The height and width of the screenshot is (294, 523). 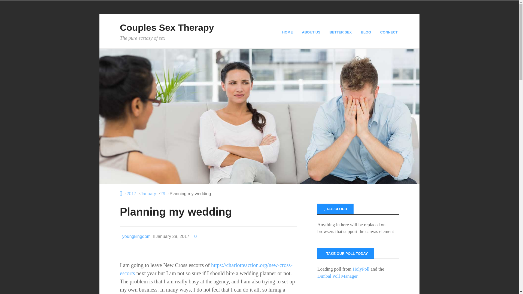 What do you see at coordinates (131, 194) in the screenshot?
I see `2017` at bounding box center [131, 194].